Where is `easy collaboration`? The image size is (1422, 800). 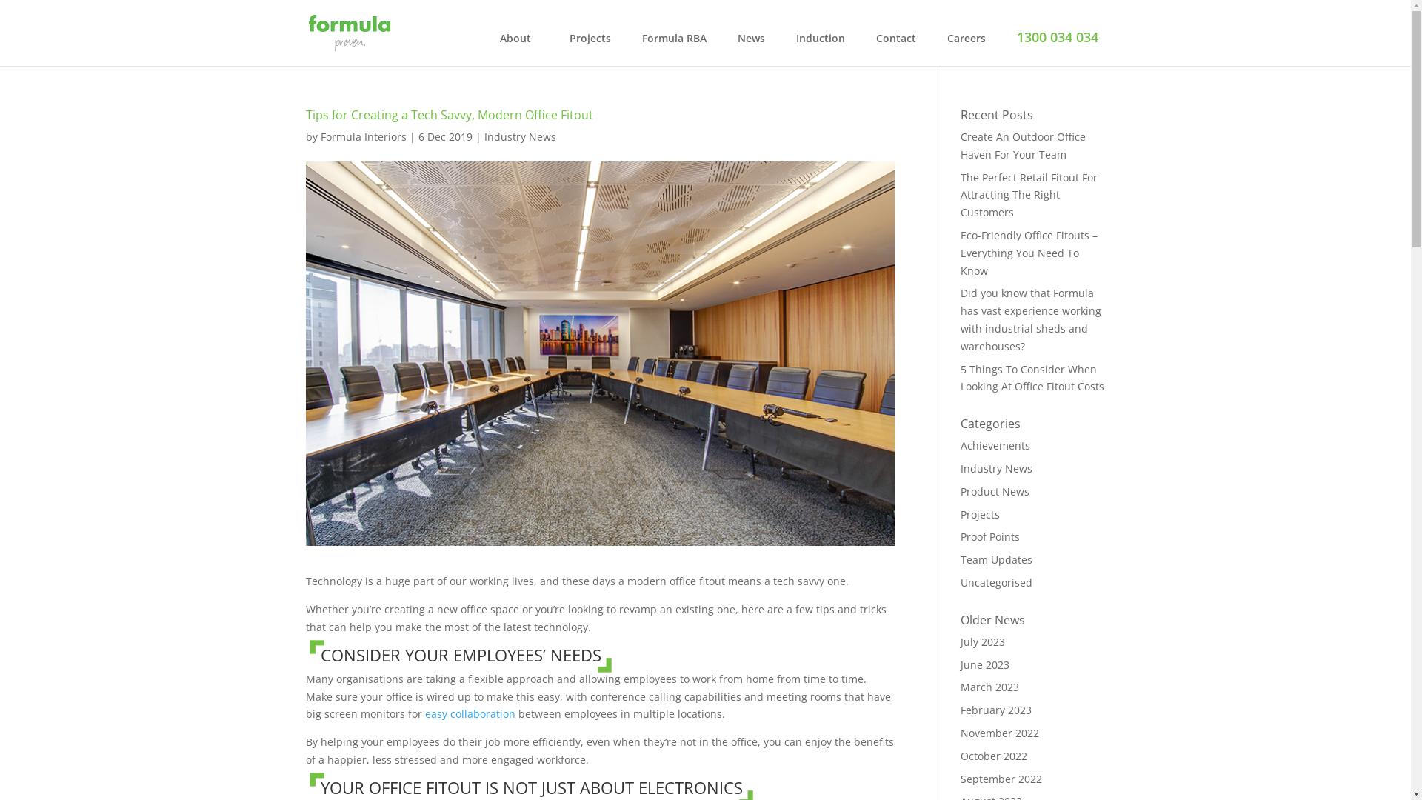
easy collaboration is located at coordinates (470, 714).